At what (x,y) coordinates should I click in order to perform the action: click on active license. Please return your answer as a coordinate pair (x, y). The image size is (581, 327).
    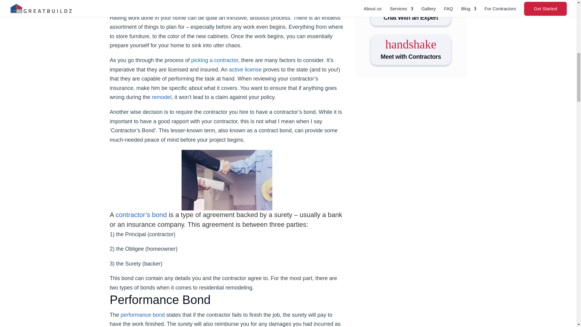
    Looking at the image, I should click on (245, 70).